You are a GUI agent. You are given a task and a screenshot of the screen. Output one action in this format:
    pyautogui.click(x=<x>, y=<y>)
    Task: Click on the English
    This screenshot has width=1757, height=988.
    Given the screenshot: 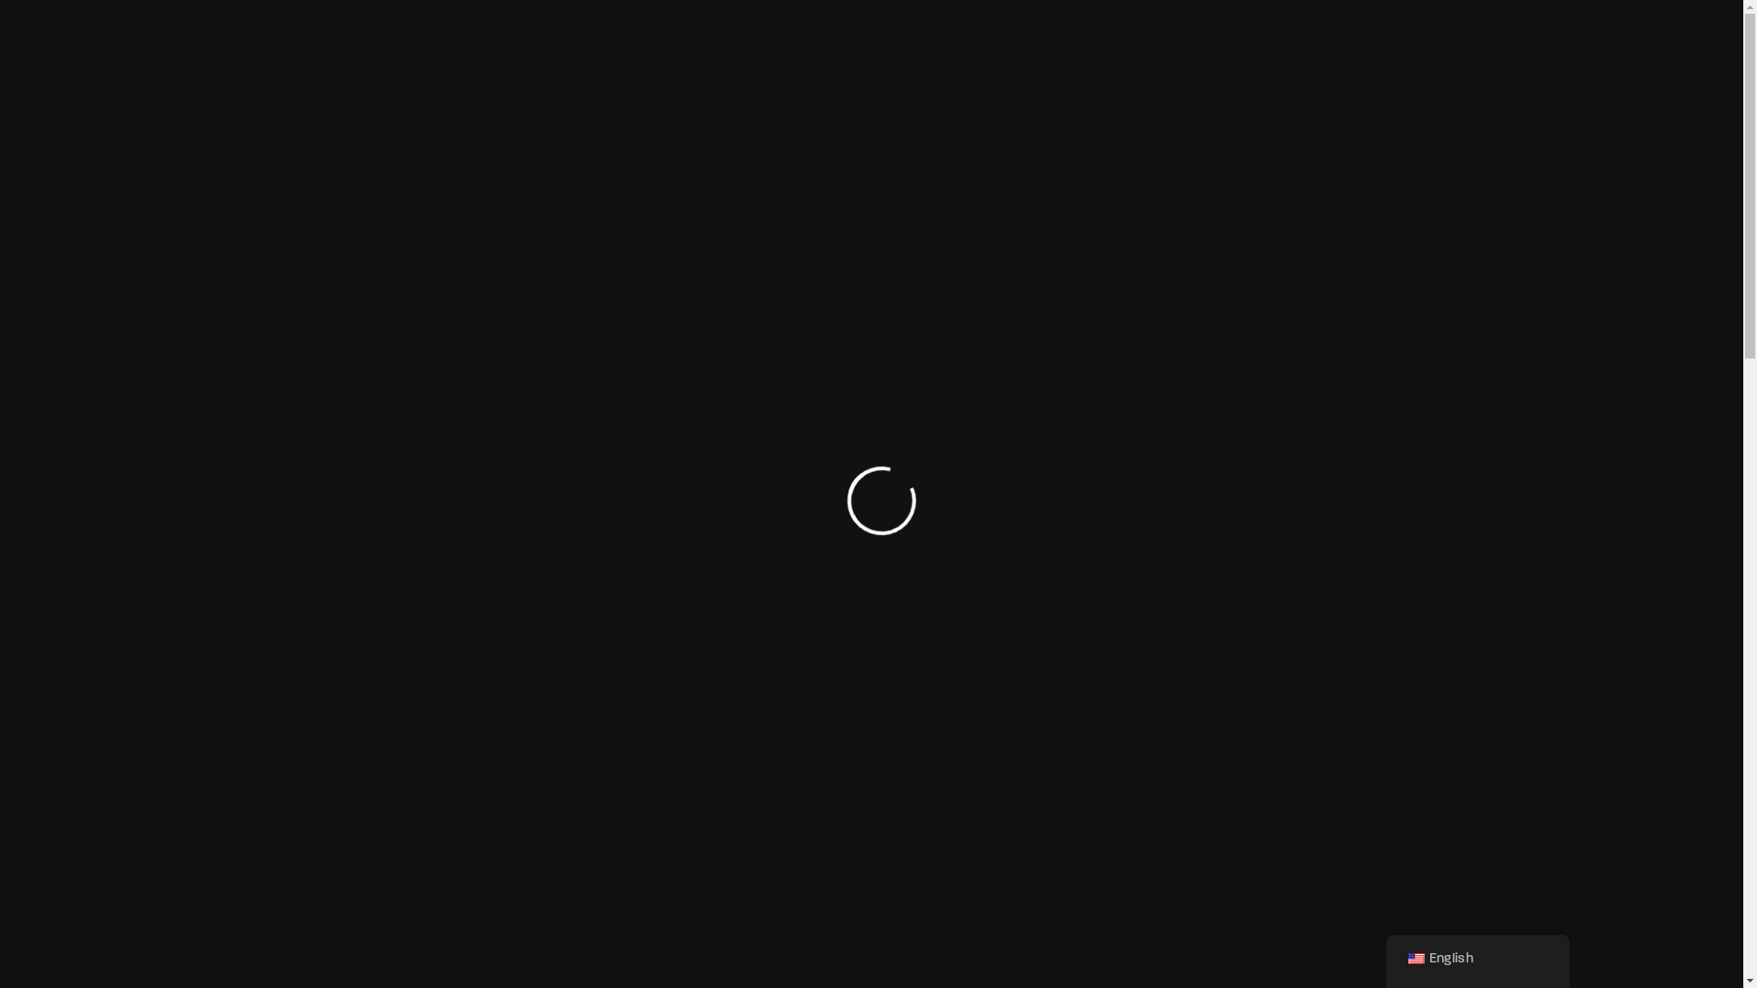 What is the action you would take?
    pyautogui.click(x=1416, y=959)
    